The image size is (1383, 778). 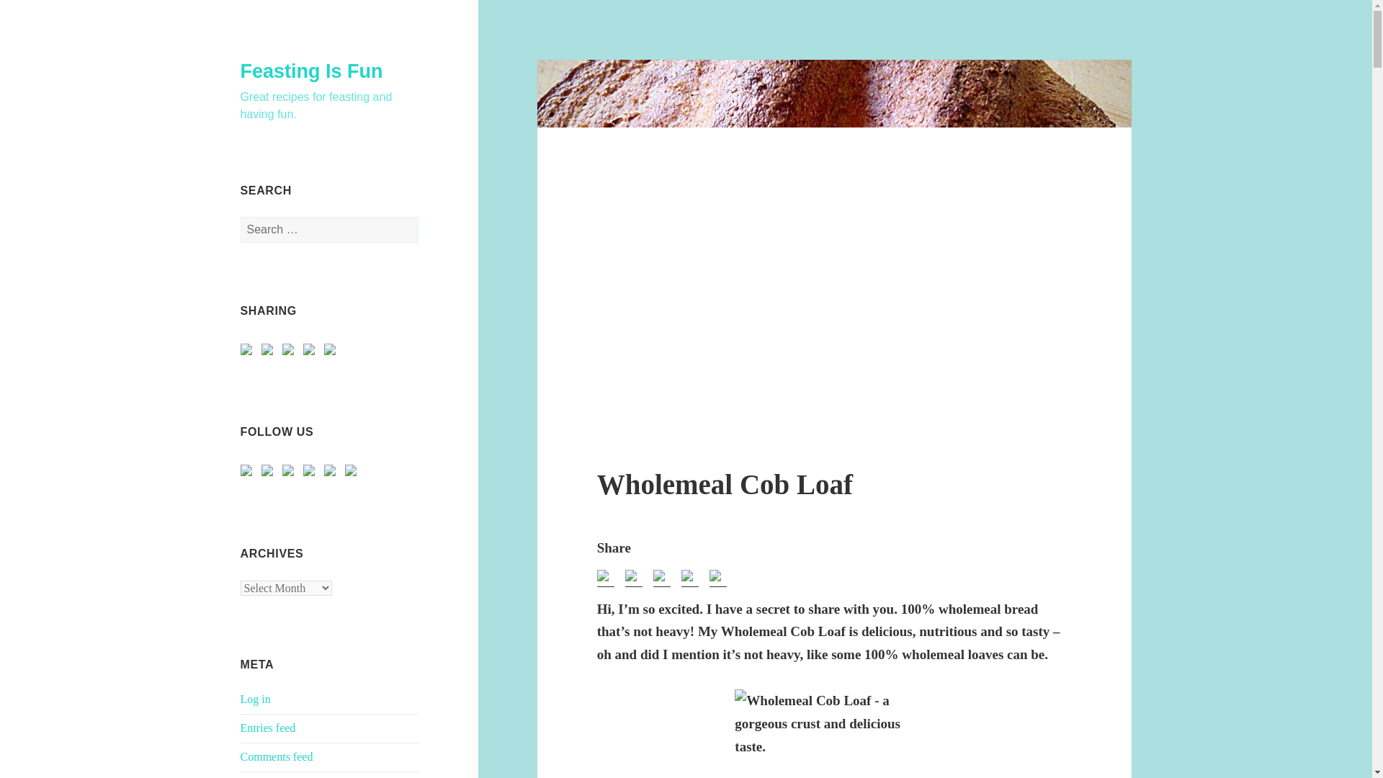 I want to click on Pin it with Pinterest, so click(x=291, y=352).